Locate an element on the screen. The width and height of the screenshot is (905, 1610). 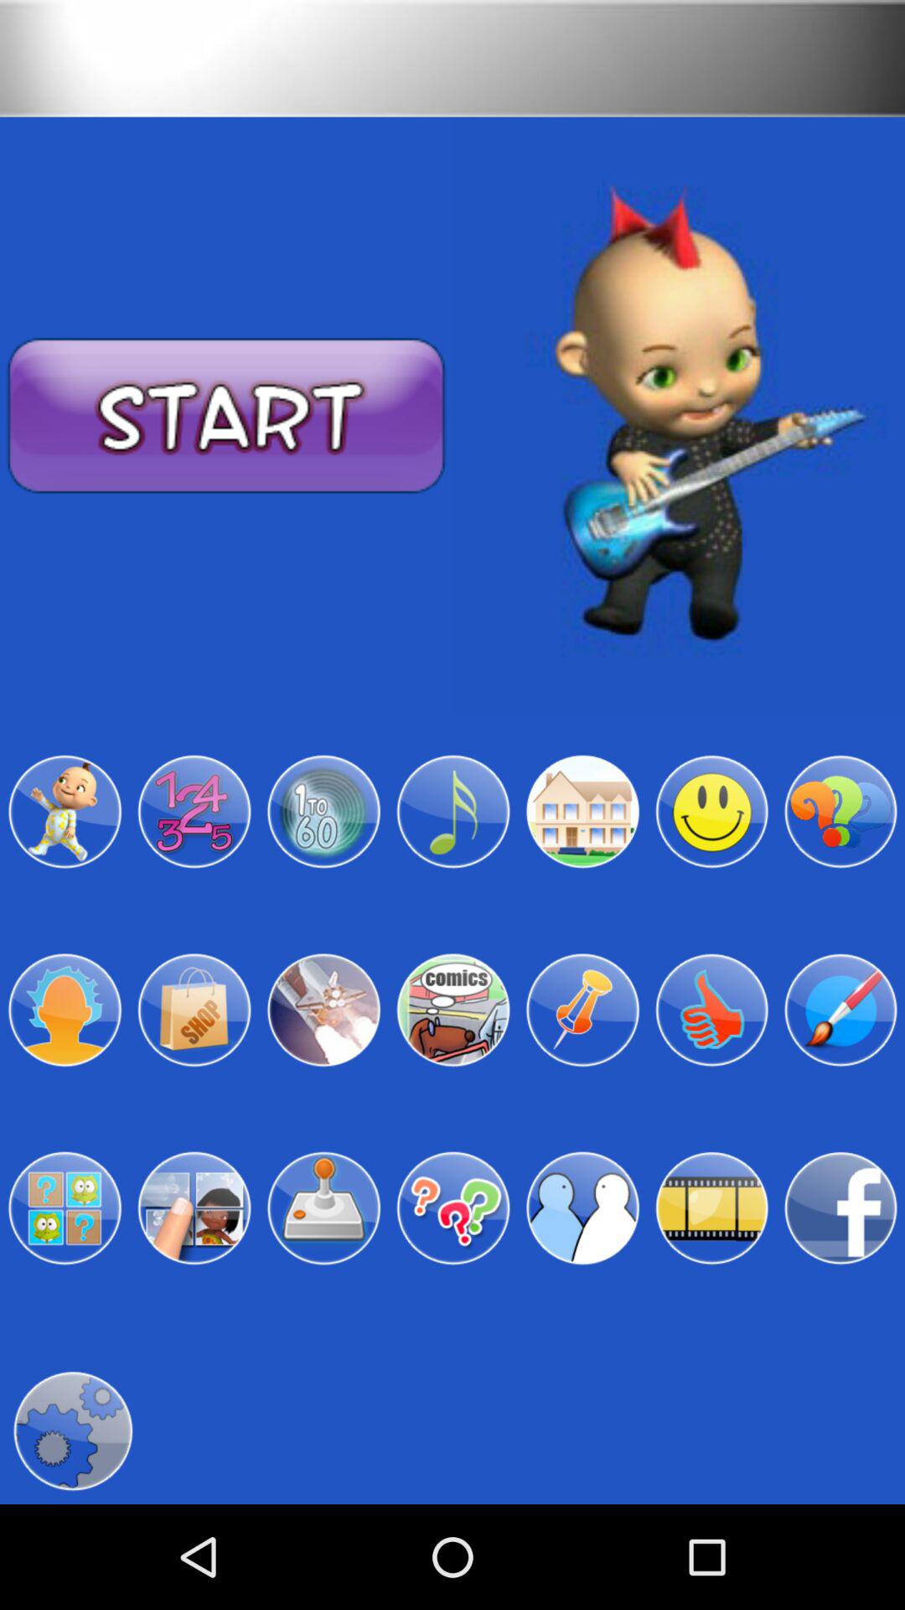
select activity is located at coordinates (194, 812).